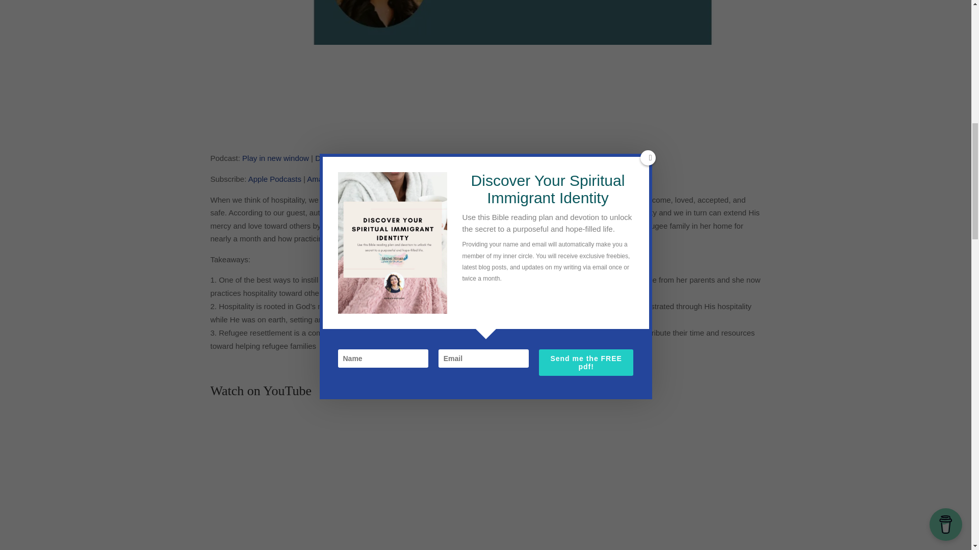 This screenshot has width=979, height=550. What do you see at coordinates (332, 179) in the screenshot?
I see `Amazon Music` at bounding box center [332, 179].